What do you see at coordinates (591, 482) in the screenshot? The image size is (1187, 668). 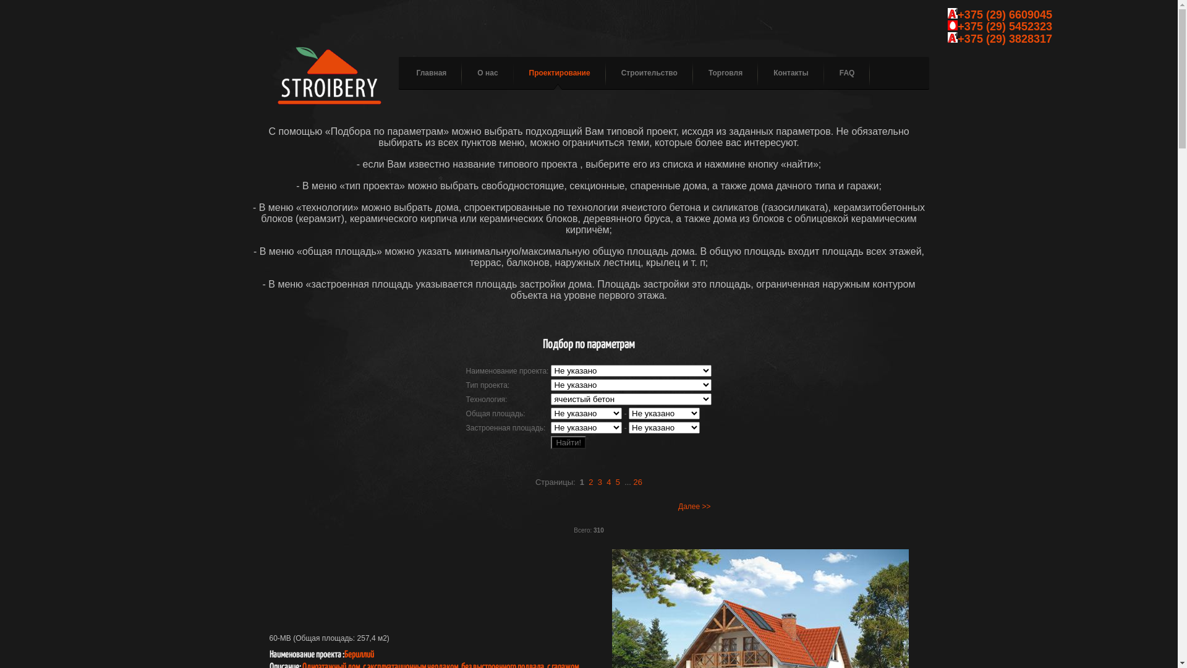 I see `2` at bounding box center [591, 482].